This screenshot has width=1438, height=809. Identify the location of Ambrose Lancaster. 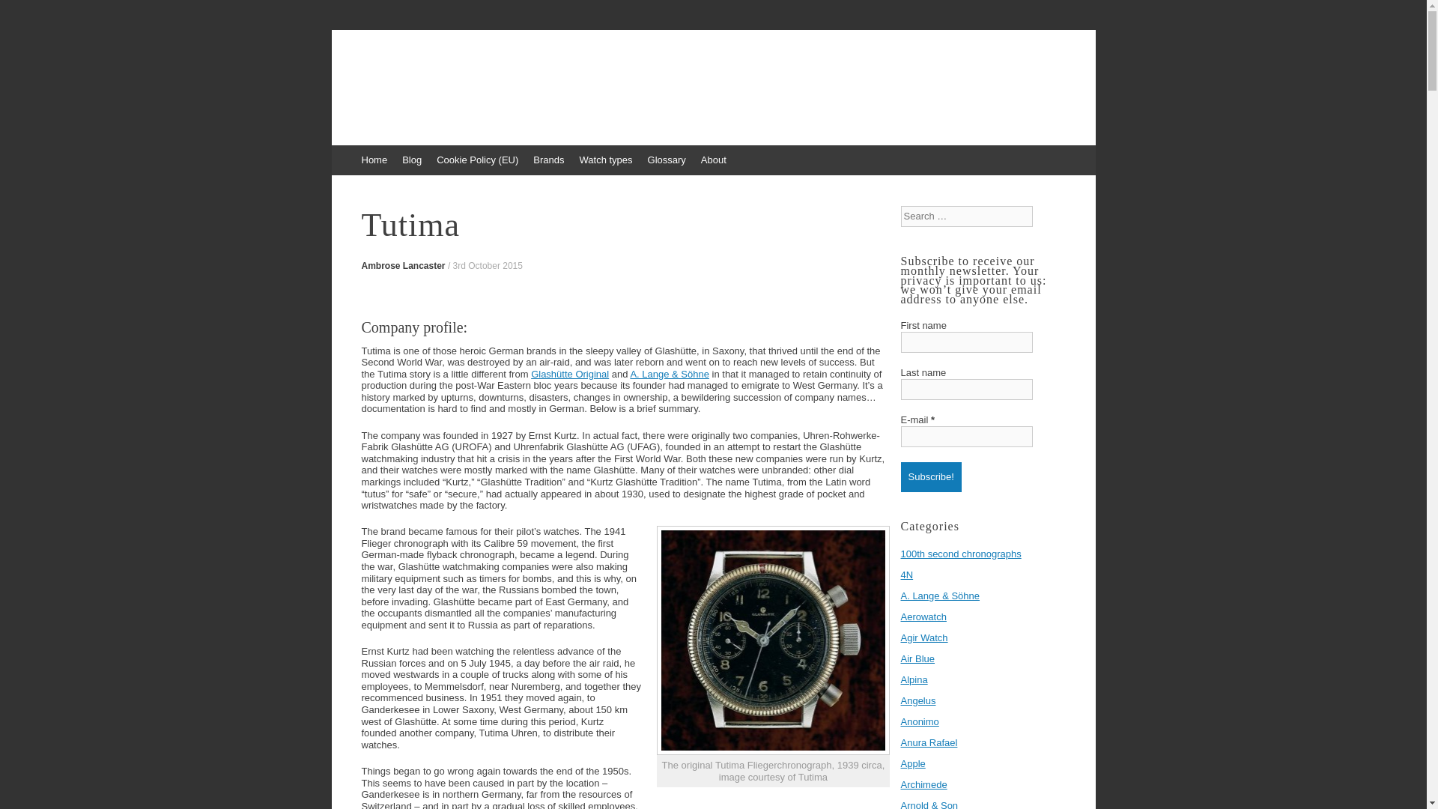
(402, 265).